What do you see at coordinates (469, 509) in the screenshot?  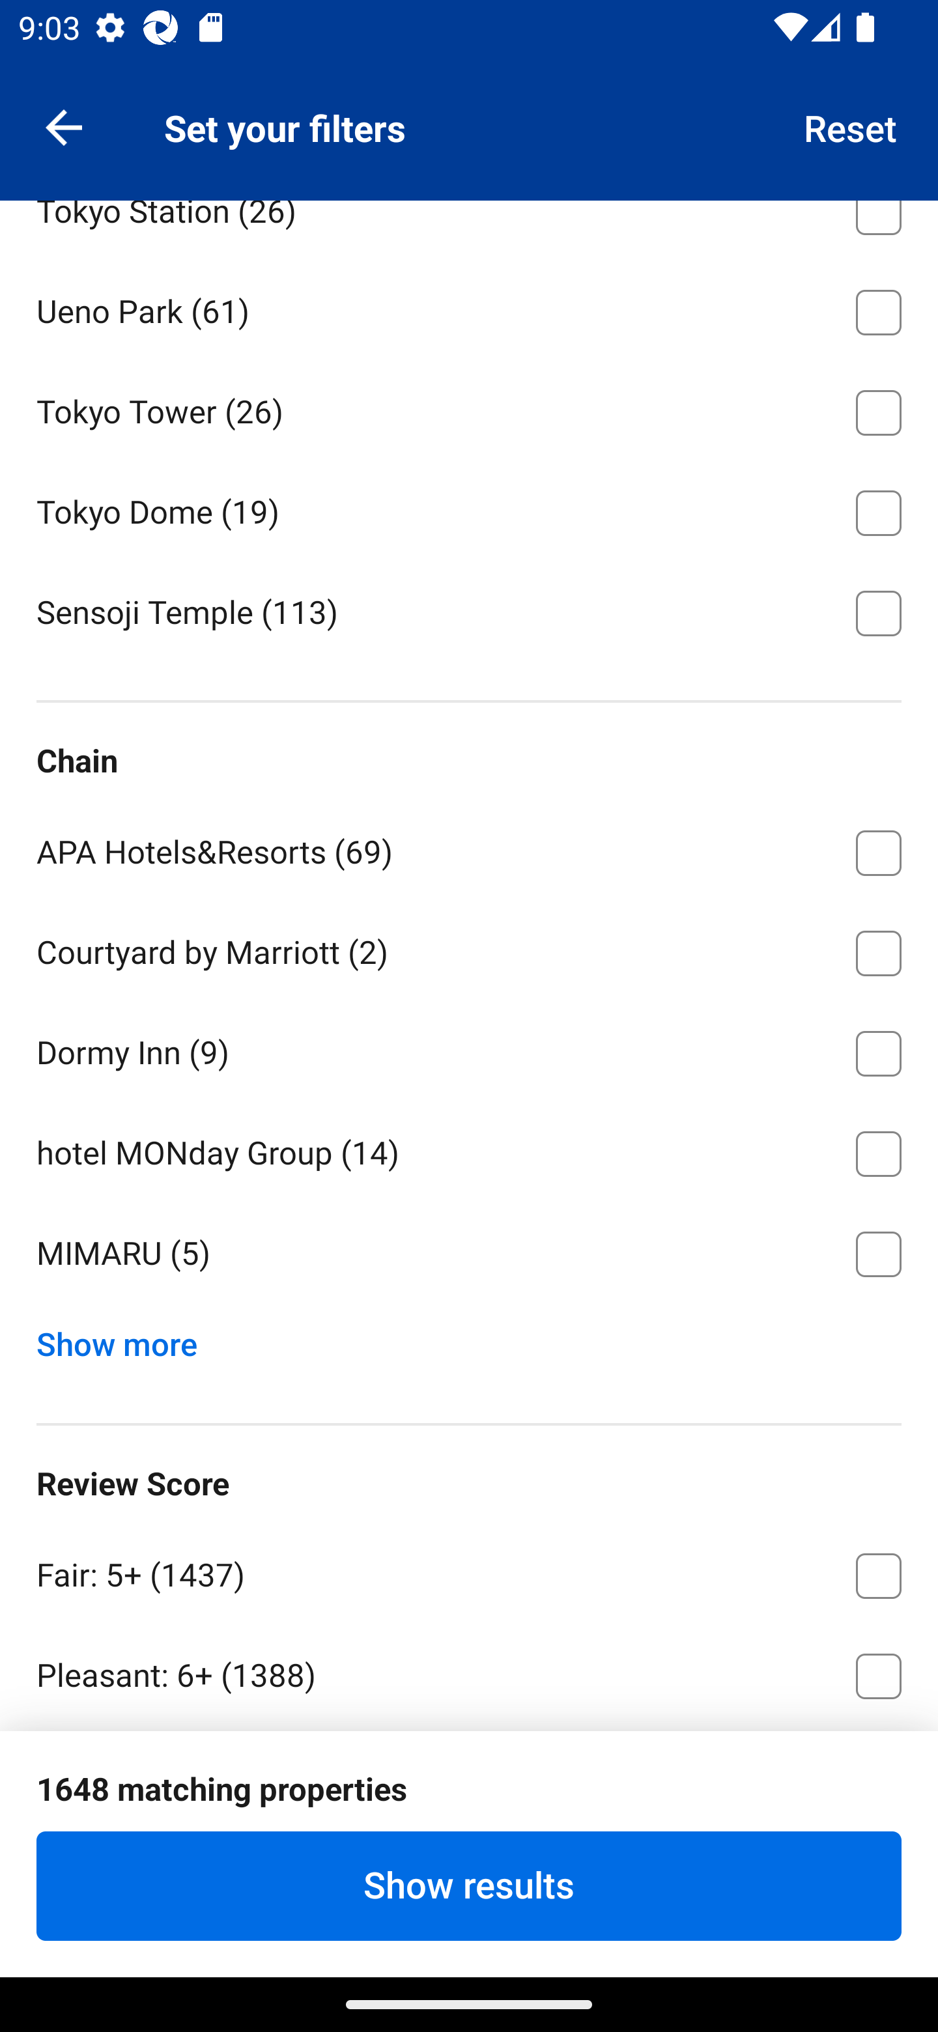 I see `Tokyo Dome ⁦(19)` at bounding box center [469, 509].